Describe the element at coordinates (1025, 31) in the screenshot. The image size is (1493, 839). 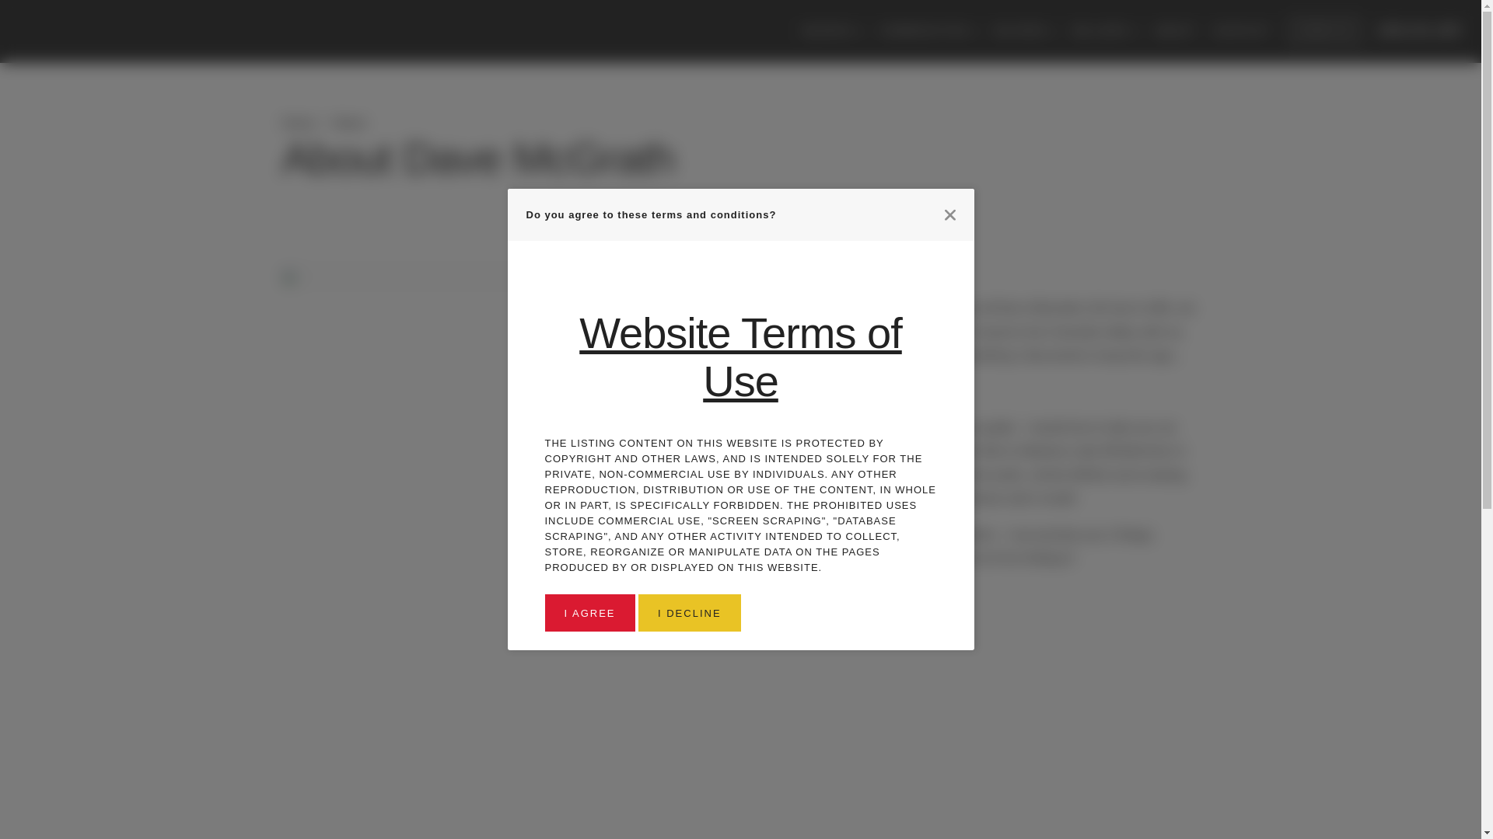
I see `BUYERS DROPDOWN ARROW` at that location.